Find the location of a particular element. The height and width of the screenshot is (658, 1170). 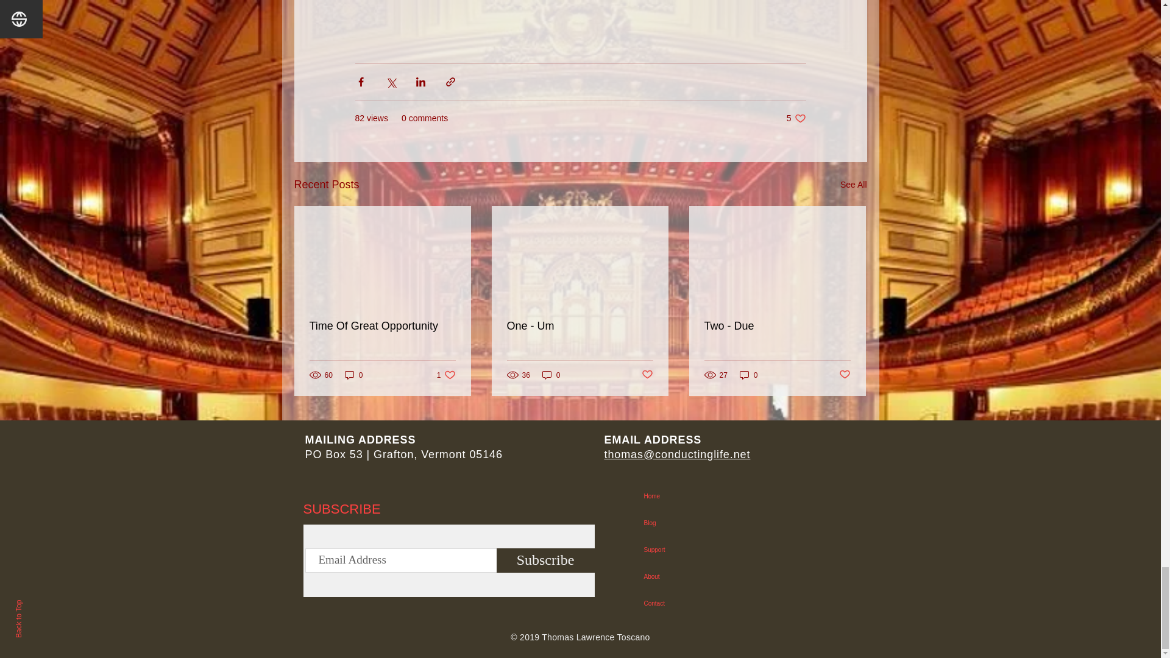

0 is located at coordinates (748, 375).